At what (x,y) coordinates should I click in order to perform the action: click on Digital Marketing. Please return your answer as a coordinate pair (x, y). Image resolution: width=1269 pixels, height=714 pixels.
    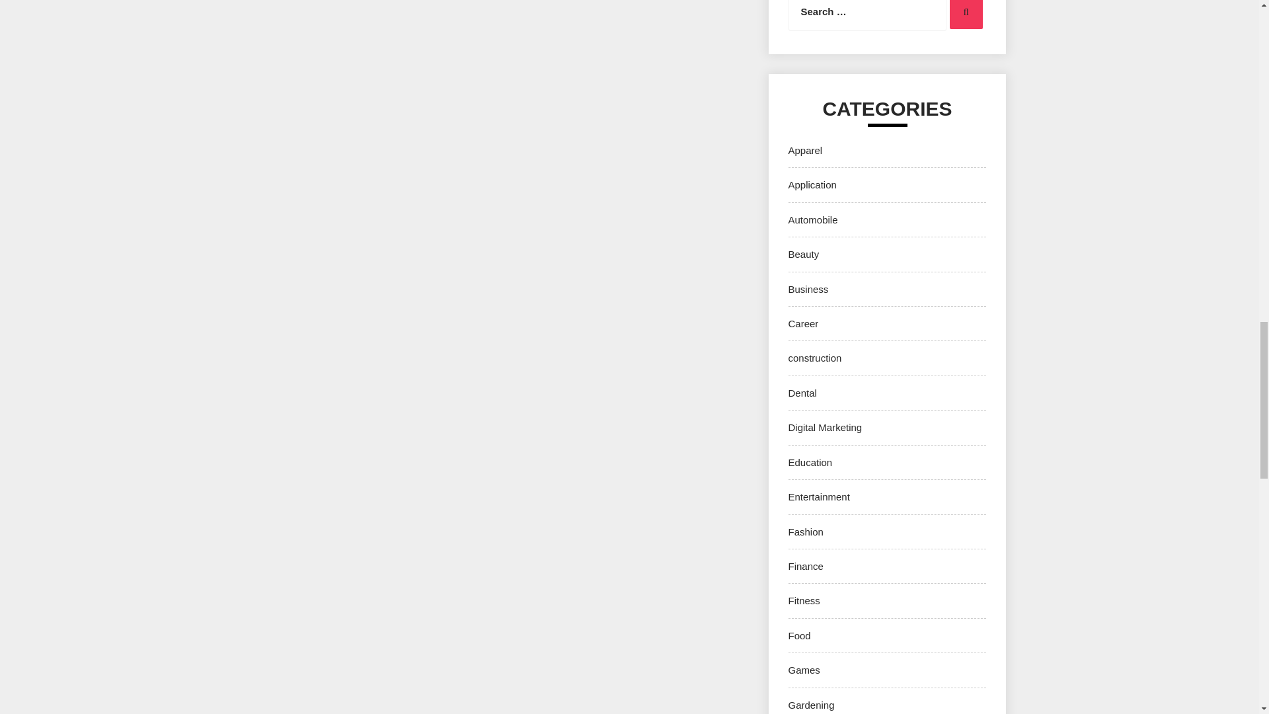
    Looking at the image, I should click on (825, 427).